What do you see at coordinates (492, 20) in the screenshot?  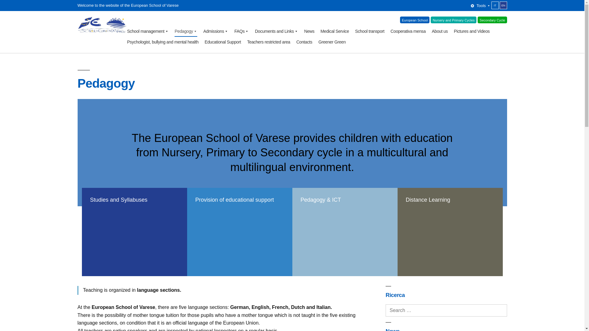 I see `Secondary Cycle` at bounding box center [492, 20].